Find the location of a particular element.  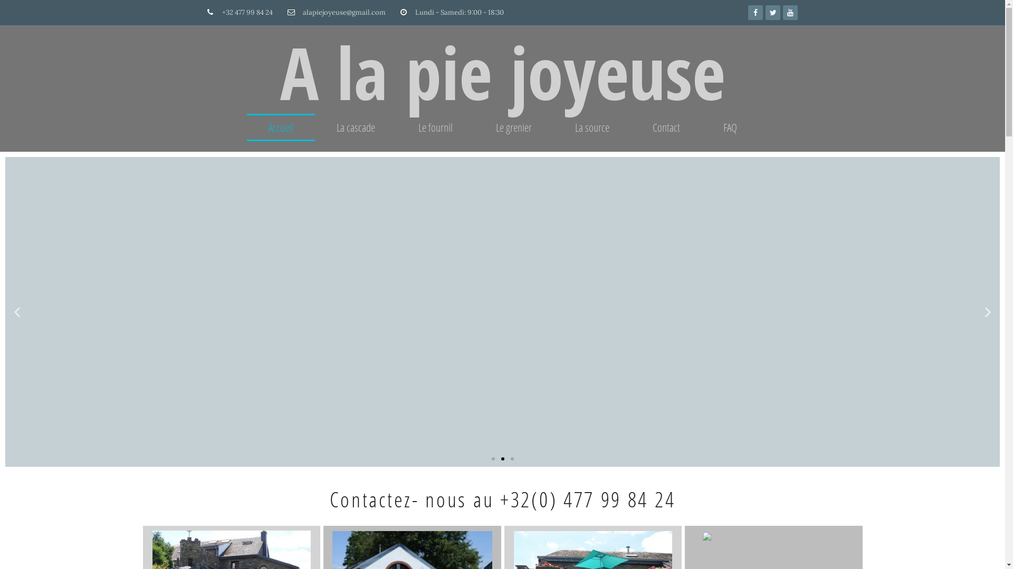

La source is located at coordinates (592, 127).